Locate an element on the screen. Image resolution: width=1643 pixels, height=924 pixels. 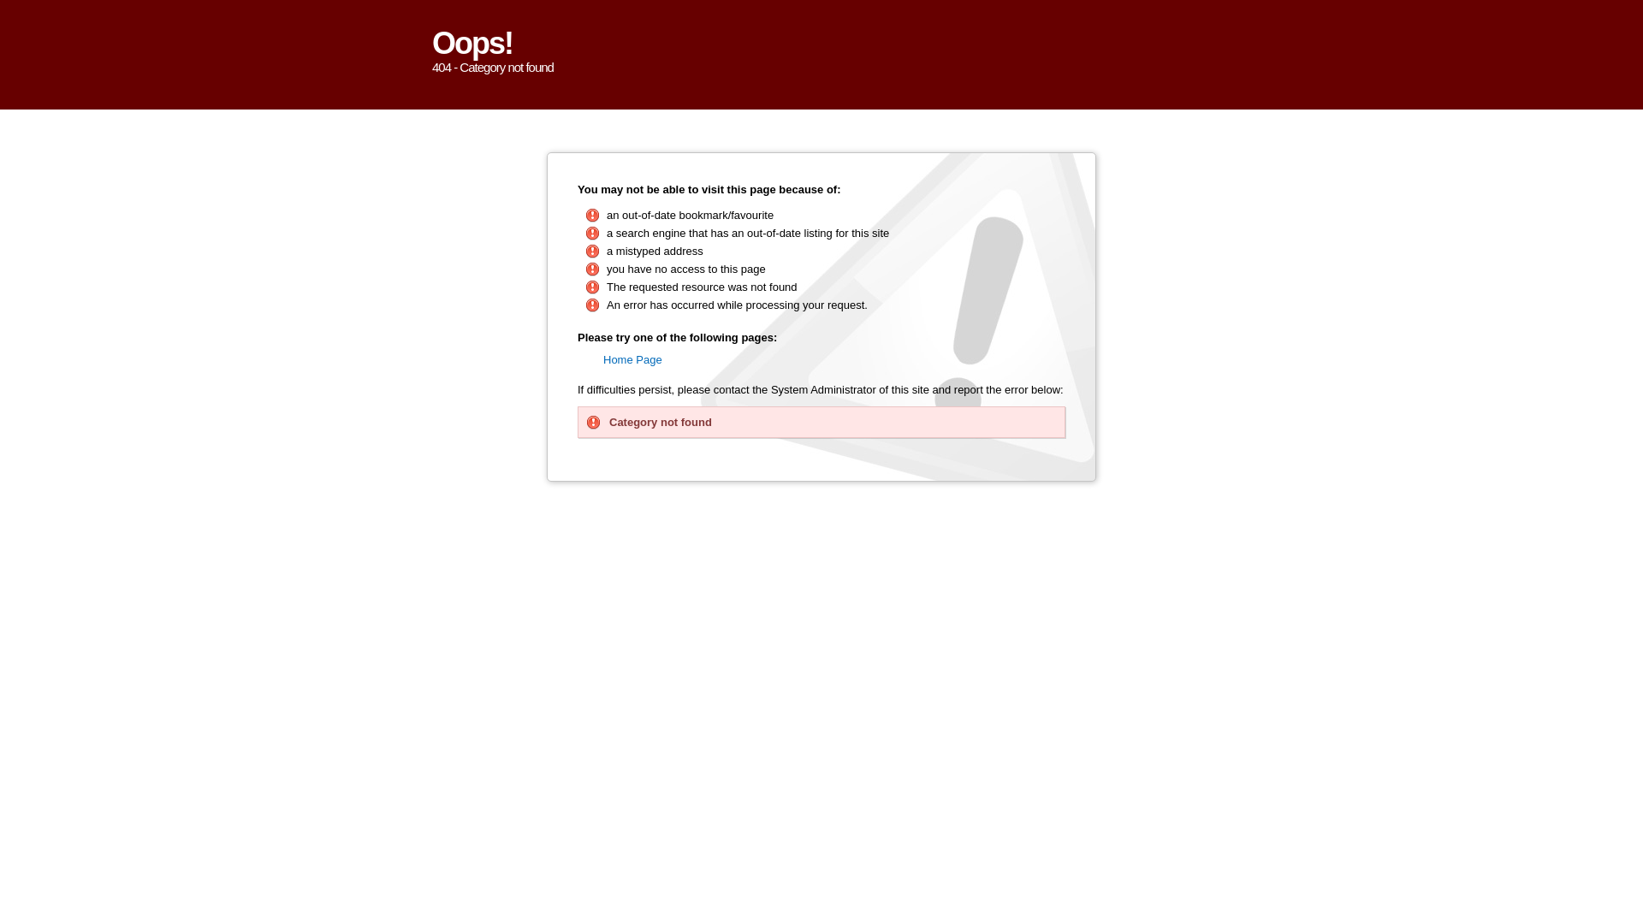
Home Page is located at coordinates (633, 359).